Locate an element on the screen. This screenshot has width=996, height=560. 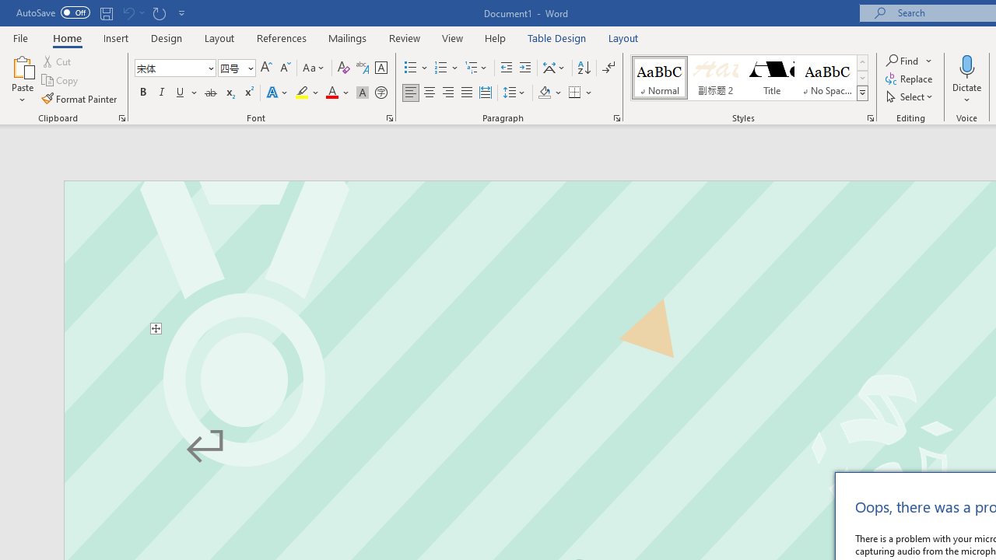
Repeat Start Office Dictation is located at coordinates (159, 12).